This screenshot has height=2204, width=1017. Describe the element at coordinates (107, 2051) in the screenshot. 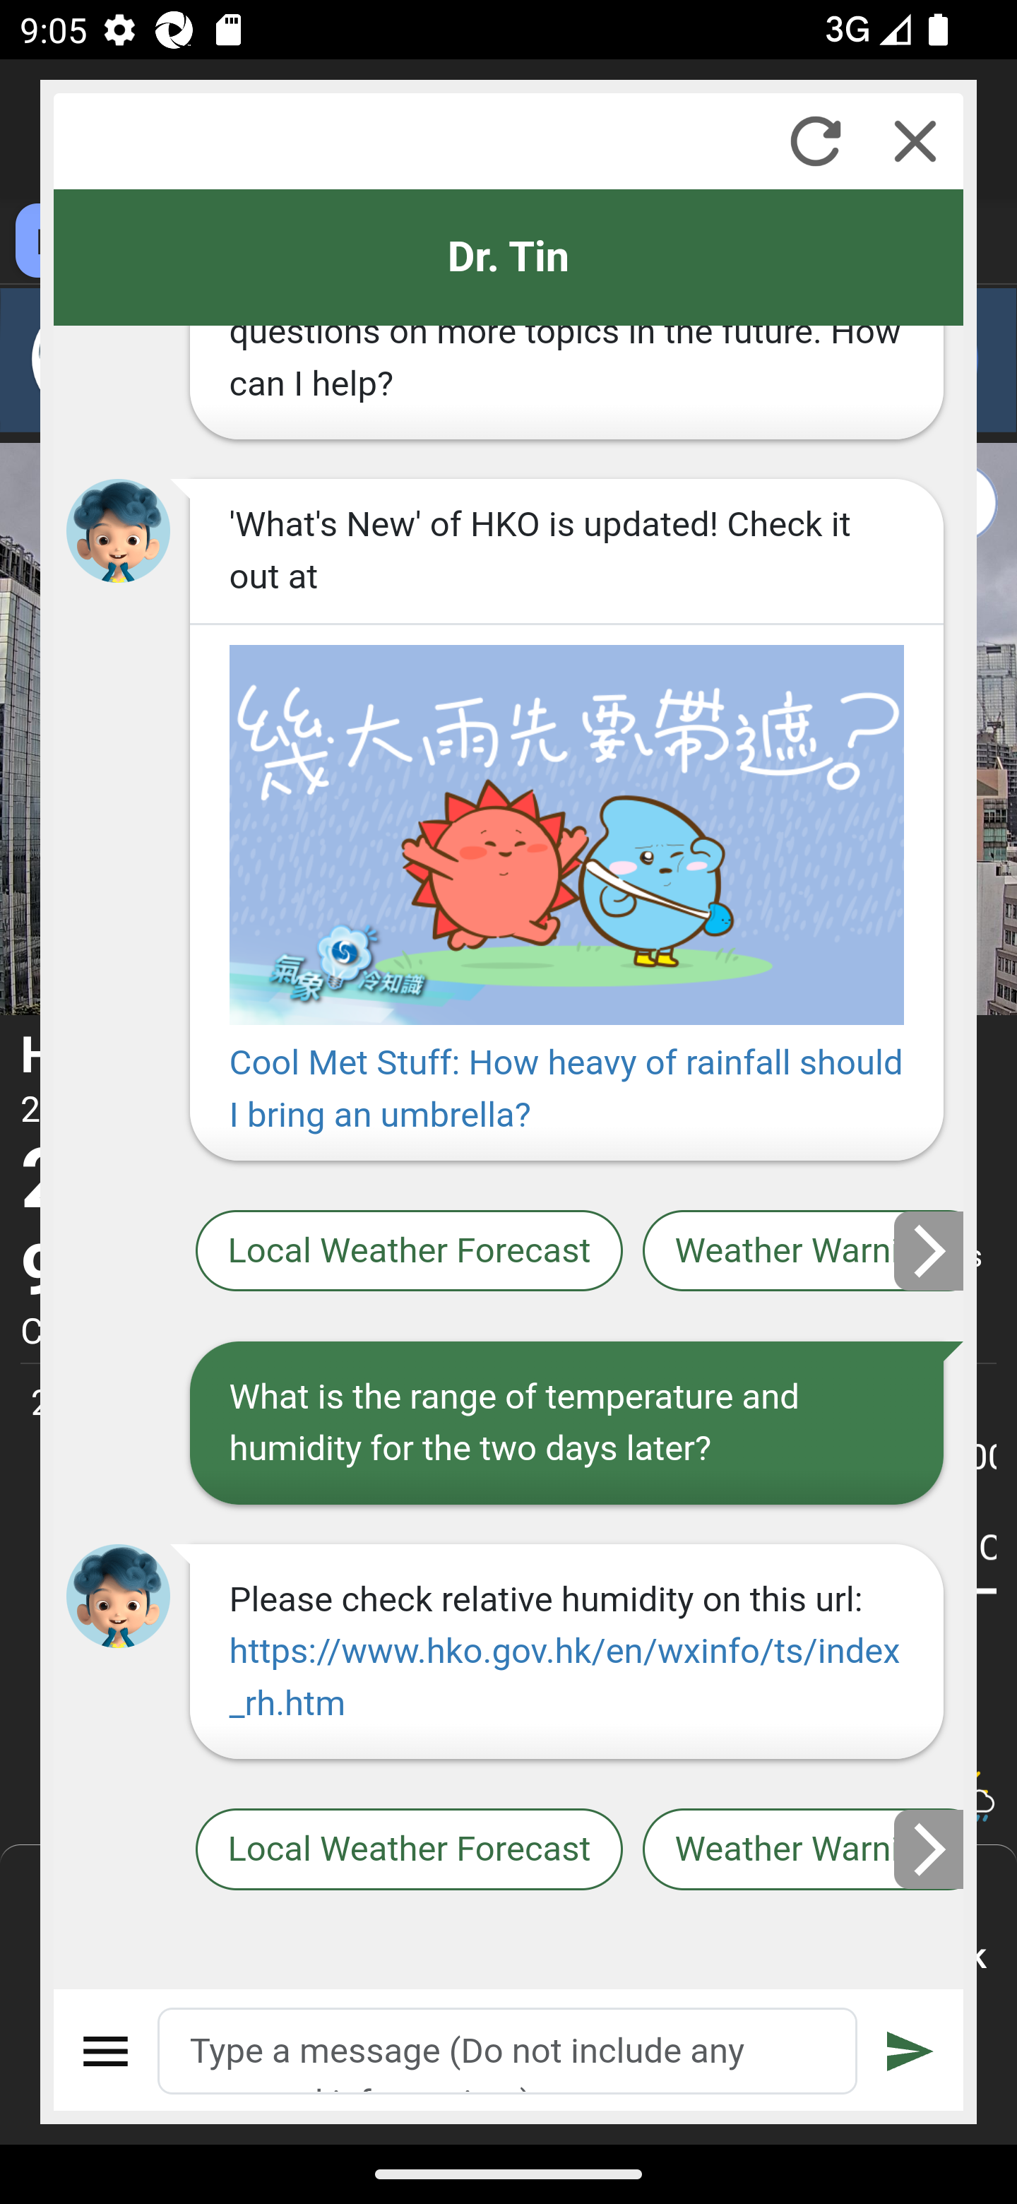

I see `Menu` at that location.